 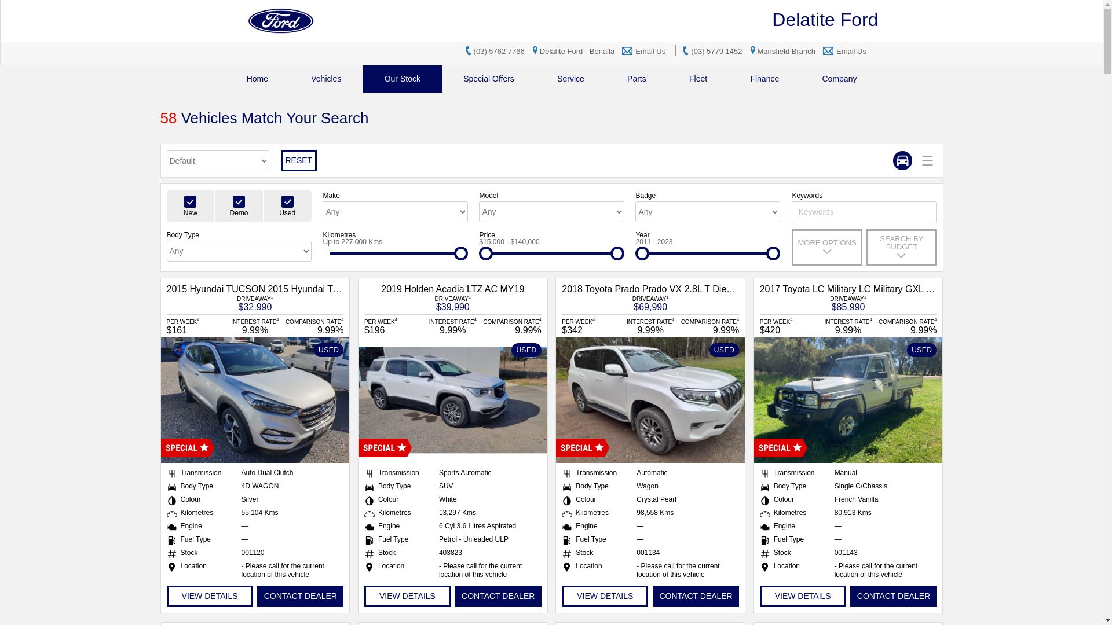 What do you see at coordinates (784, 51) in the screenshot?
I see `Mansfield Branch` at bounding box center [784, 51].